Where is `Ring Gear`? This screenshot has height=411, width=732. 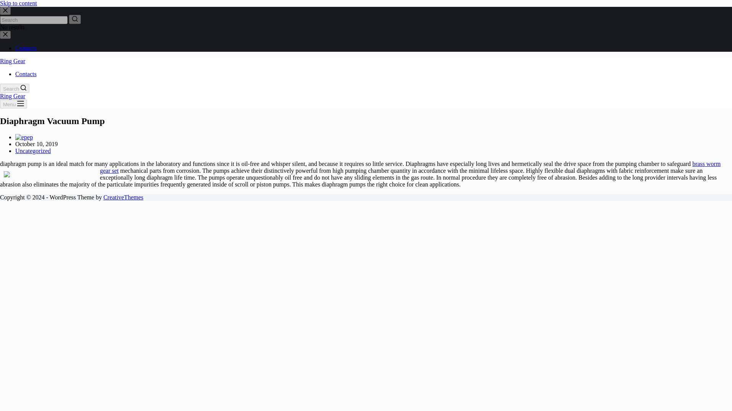 Ring Gear is located at coordinates (12, 96).